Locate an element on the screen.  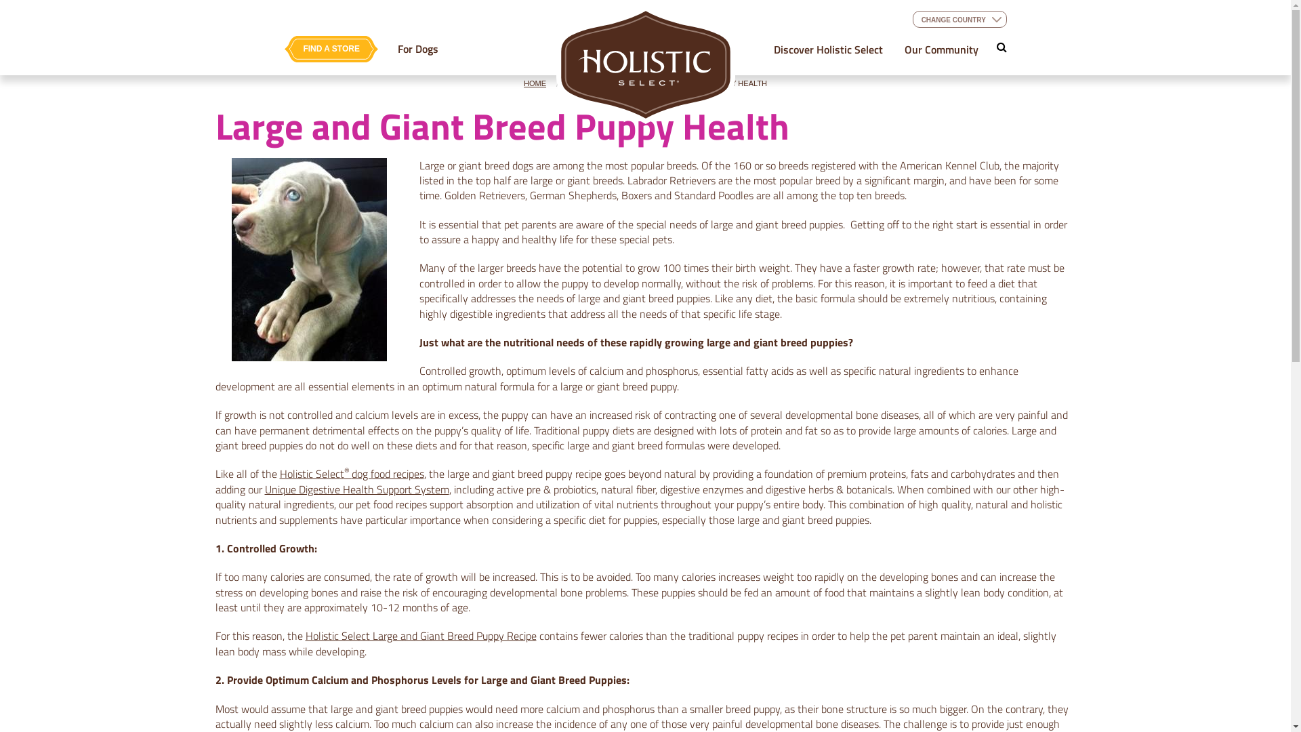
Search is located at coordinates (248, 13).